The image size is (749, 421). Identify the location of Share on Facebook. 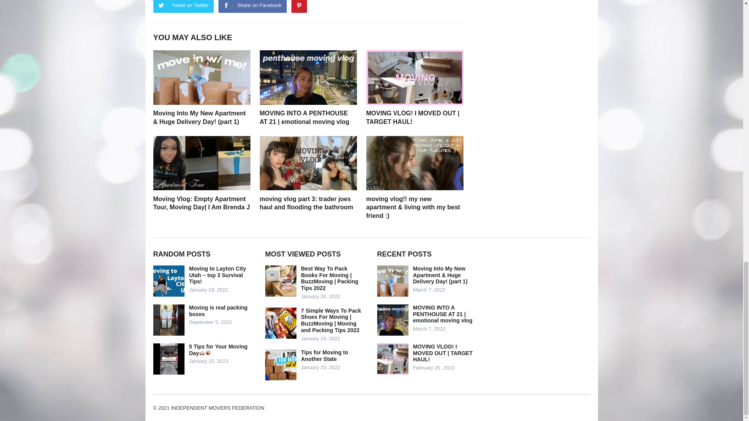
(252, 6).